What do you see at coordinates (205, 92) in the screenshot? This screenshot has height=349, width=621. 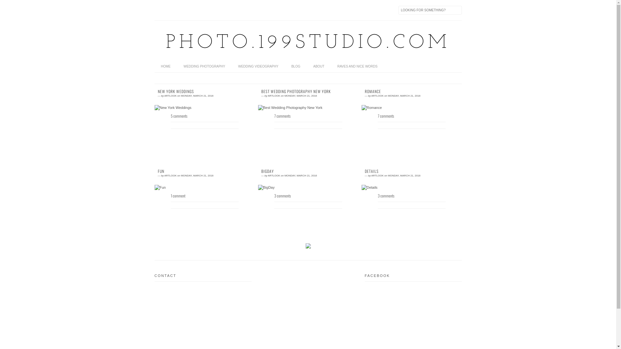 I see `NEW YORK WEDDINGS` at bounding box center [205, 92].